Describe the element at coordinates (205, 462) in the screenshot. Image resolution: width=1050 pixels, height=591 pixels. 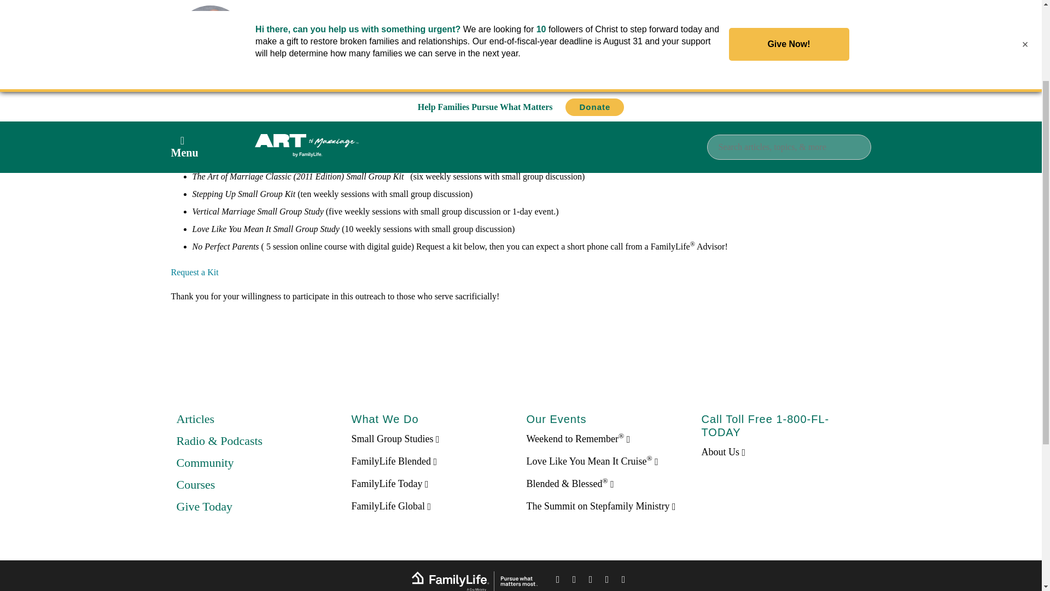
I see `Community` at that location.